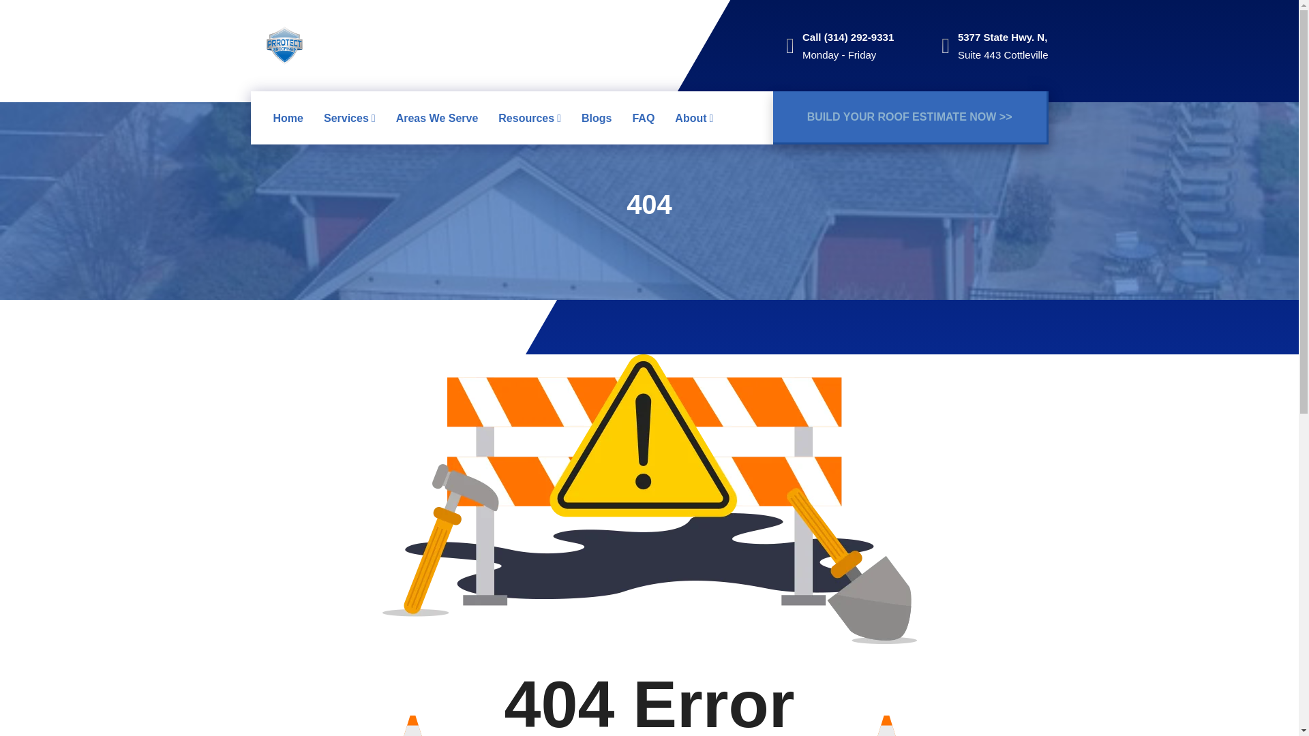 Image resolution: width=1309 pixels, height=736 pixels. What do you see at coordinates (438, 118) in the screenshot?
I see `Areas We Serve` at bounding box center [438, 118].